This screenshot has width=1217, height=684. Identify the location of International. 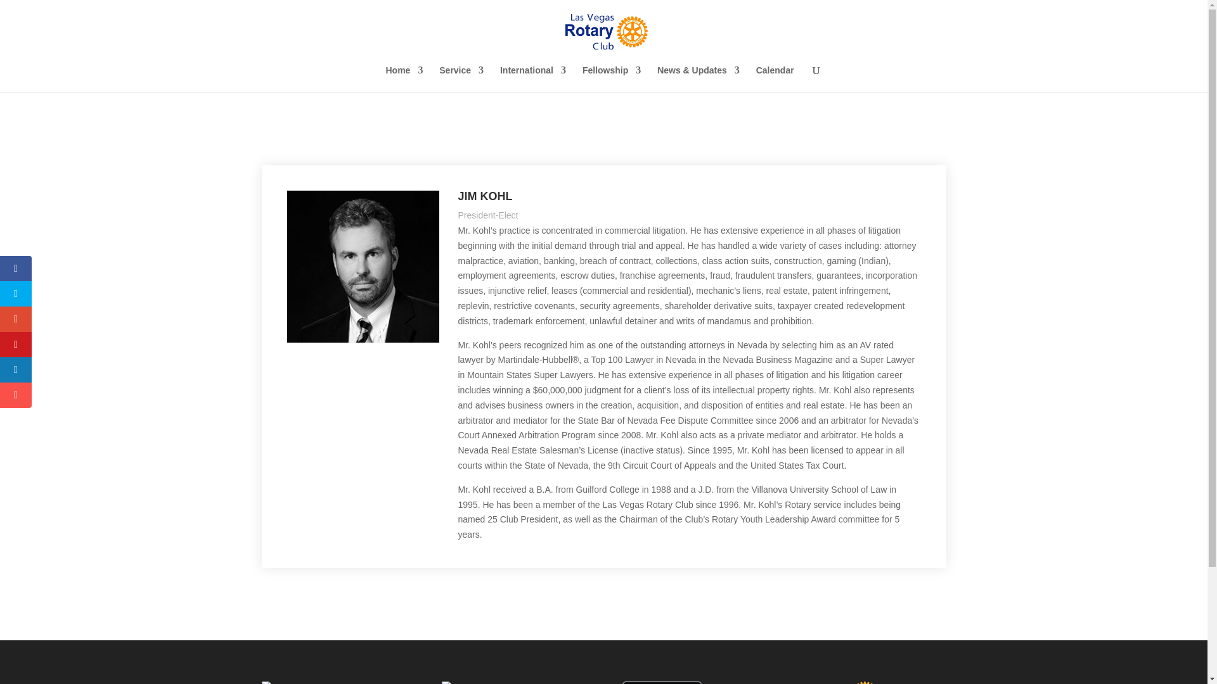
(532, 79).